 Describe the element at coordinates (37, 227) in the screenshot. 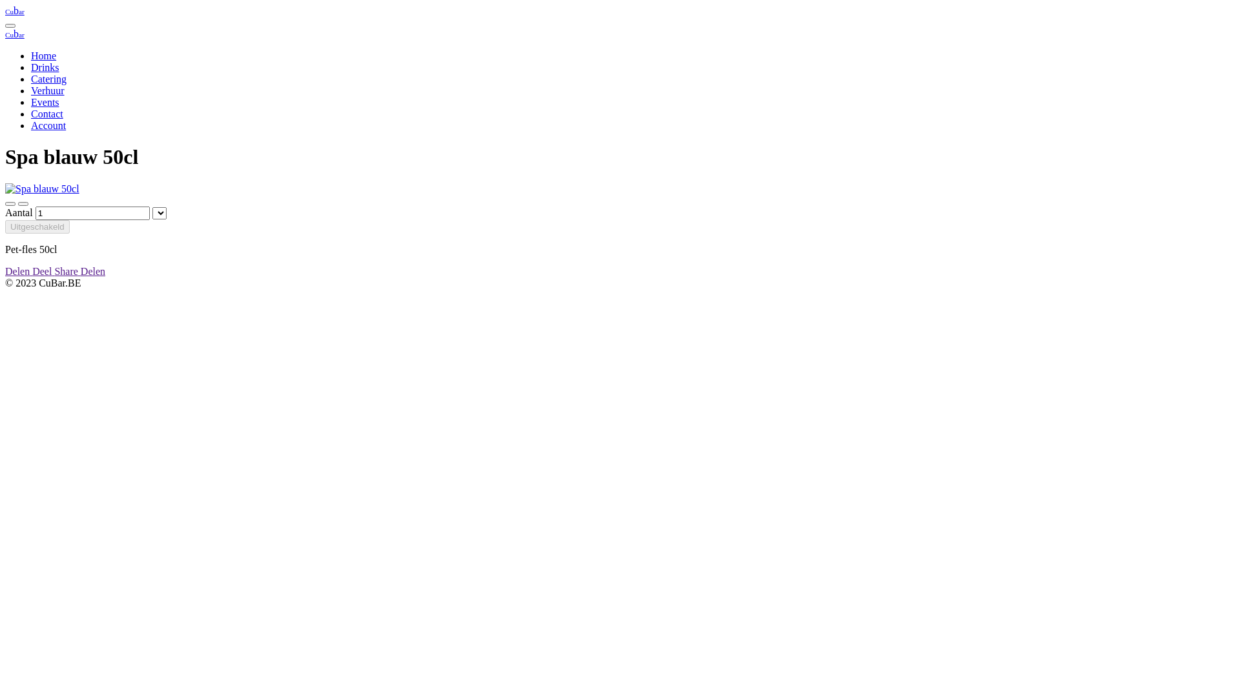

I see `Uitgeschakeld` at that location.